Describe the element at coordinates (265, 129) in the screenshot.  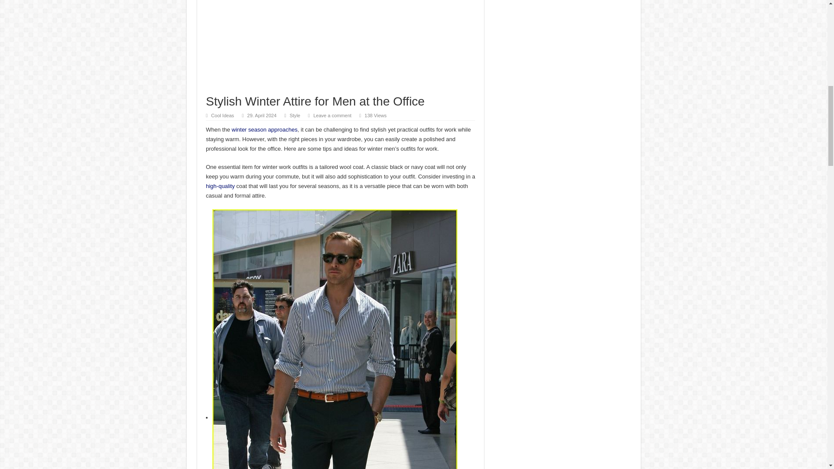
I see `Snowy Style: Chic Winter Outfits for Girls in White` at that location.